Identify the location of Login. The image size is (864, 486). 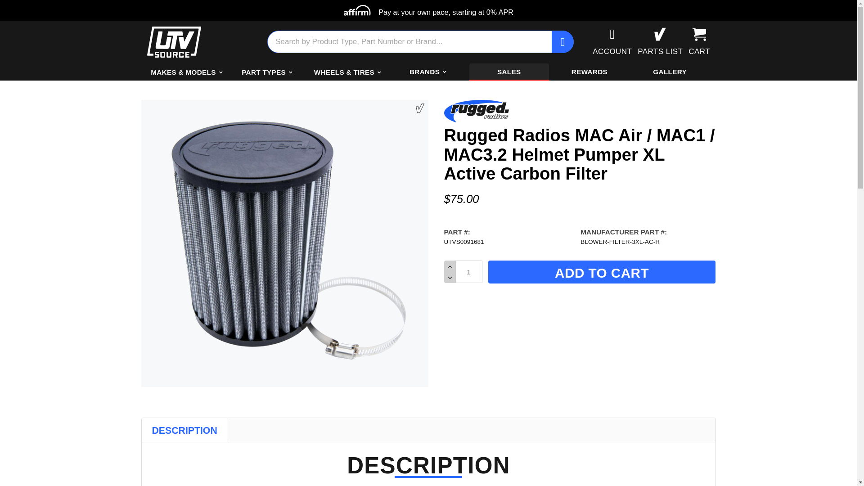
(615, 41).